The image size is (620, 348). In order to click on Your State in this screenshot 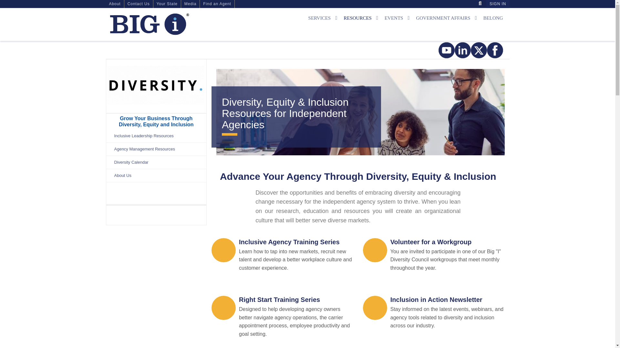, I will do `click(167, 4)`.